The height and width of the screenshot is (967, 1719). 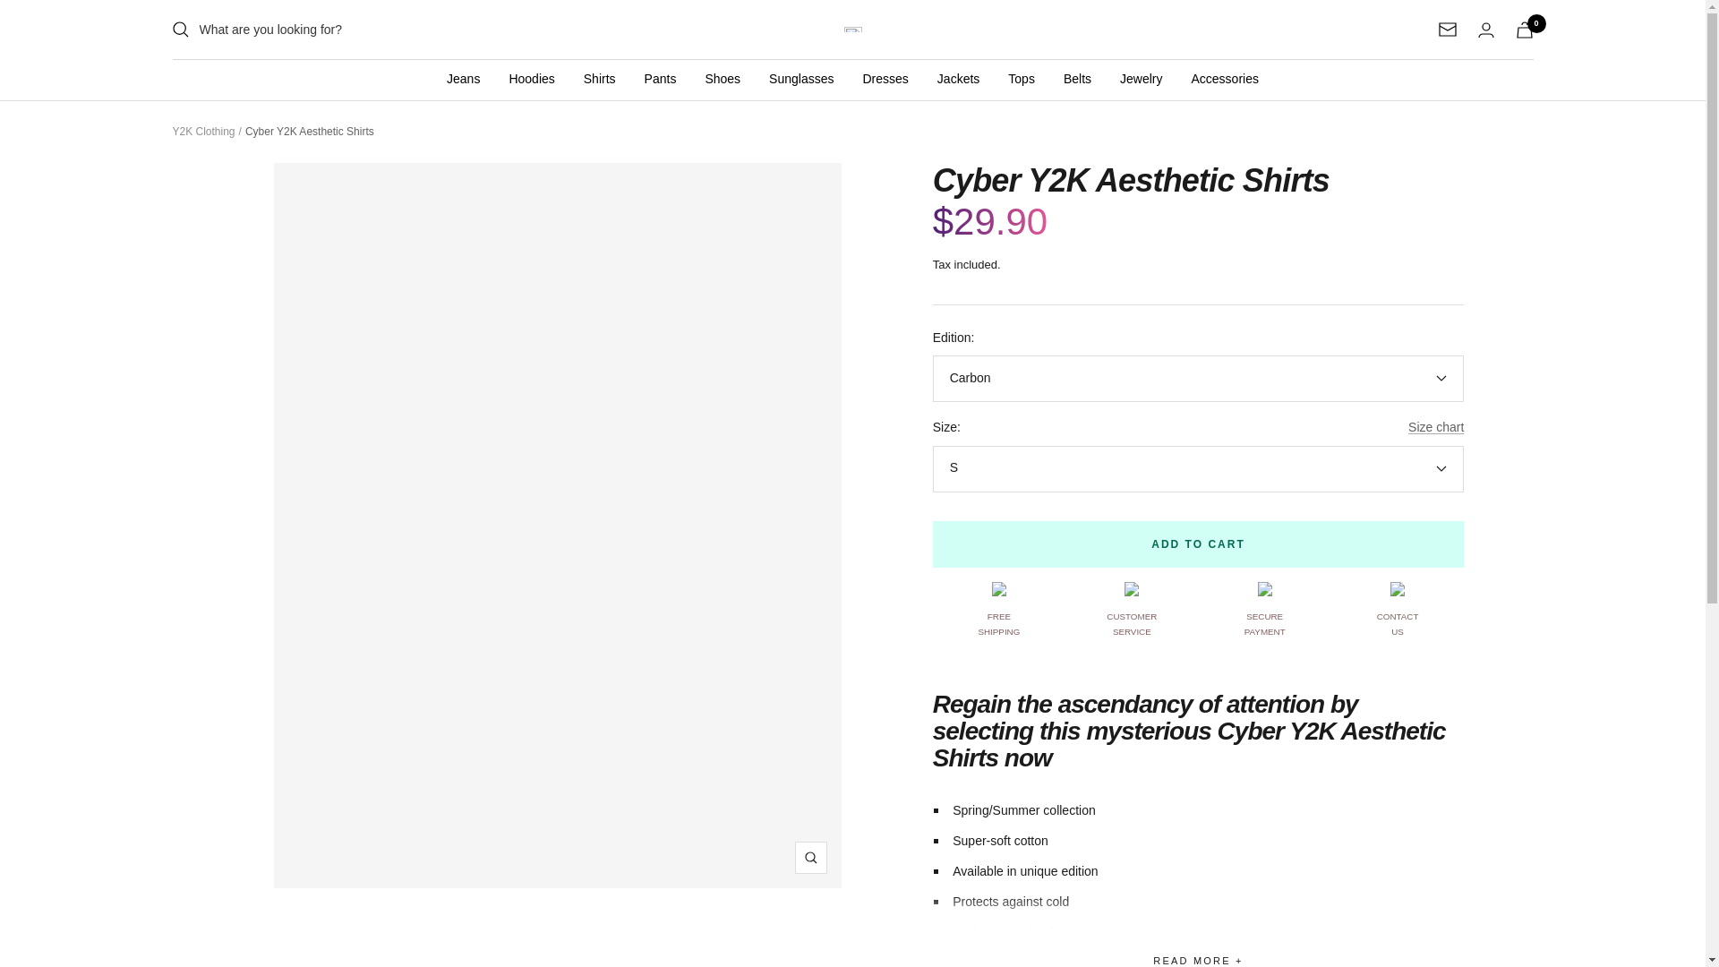 What do you see at coordinates (800, 79) in the screenshot?
I see `Sunglasses` at bounding box center [800, 79].